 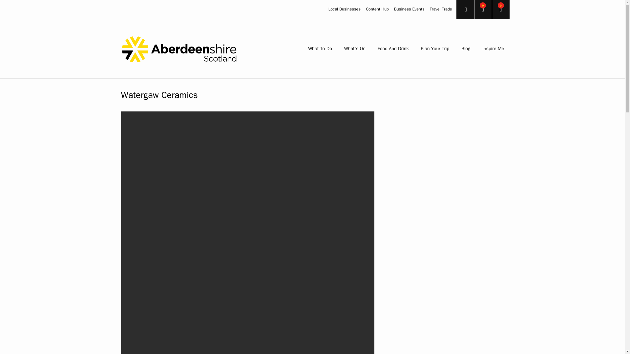 What do you see at coordinates (344, 9) in the screenshot?
I see `Local Businesses` at bounding box center [344, 9].